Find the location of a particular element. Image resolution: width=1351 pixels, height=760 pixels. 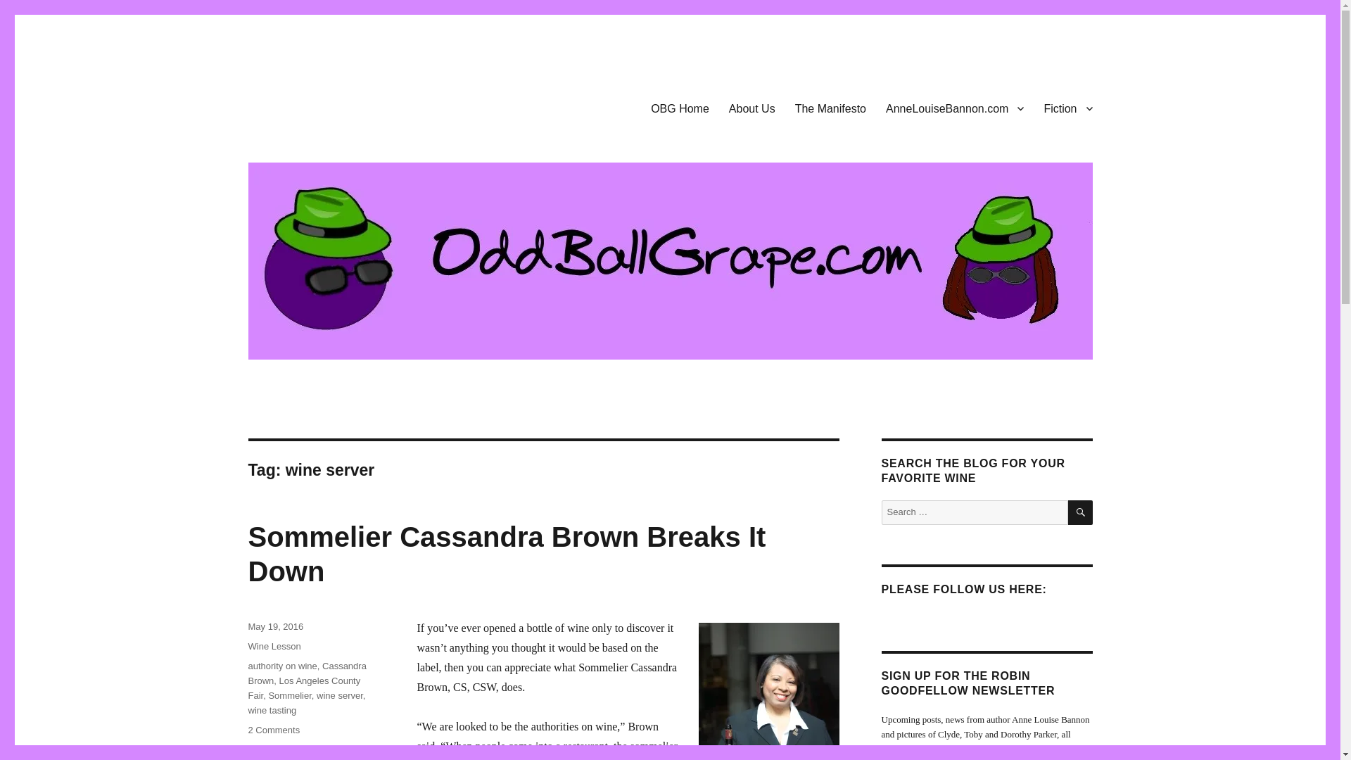

OBG Home is located at coordinates (680, 108).